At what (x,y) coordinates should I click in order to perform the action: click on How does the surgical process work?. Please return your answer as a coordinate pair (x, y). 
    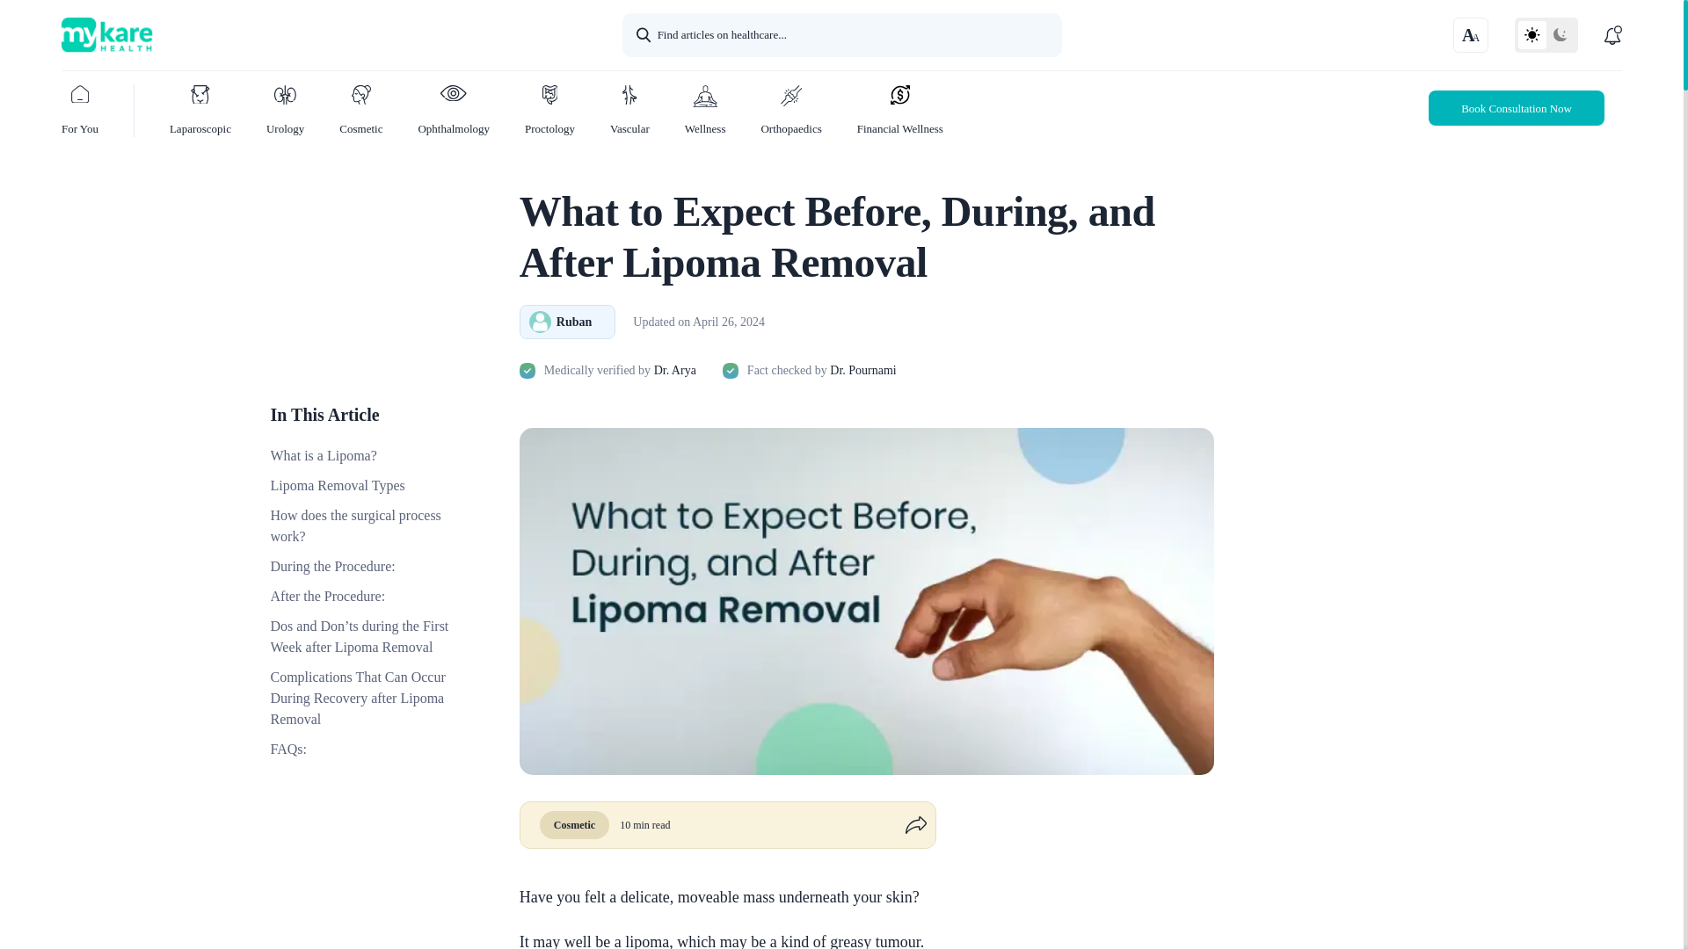
    Looking at the image, I should click on (364, 525).